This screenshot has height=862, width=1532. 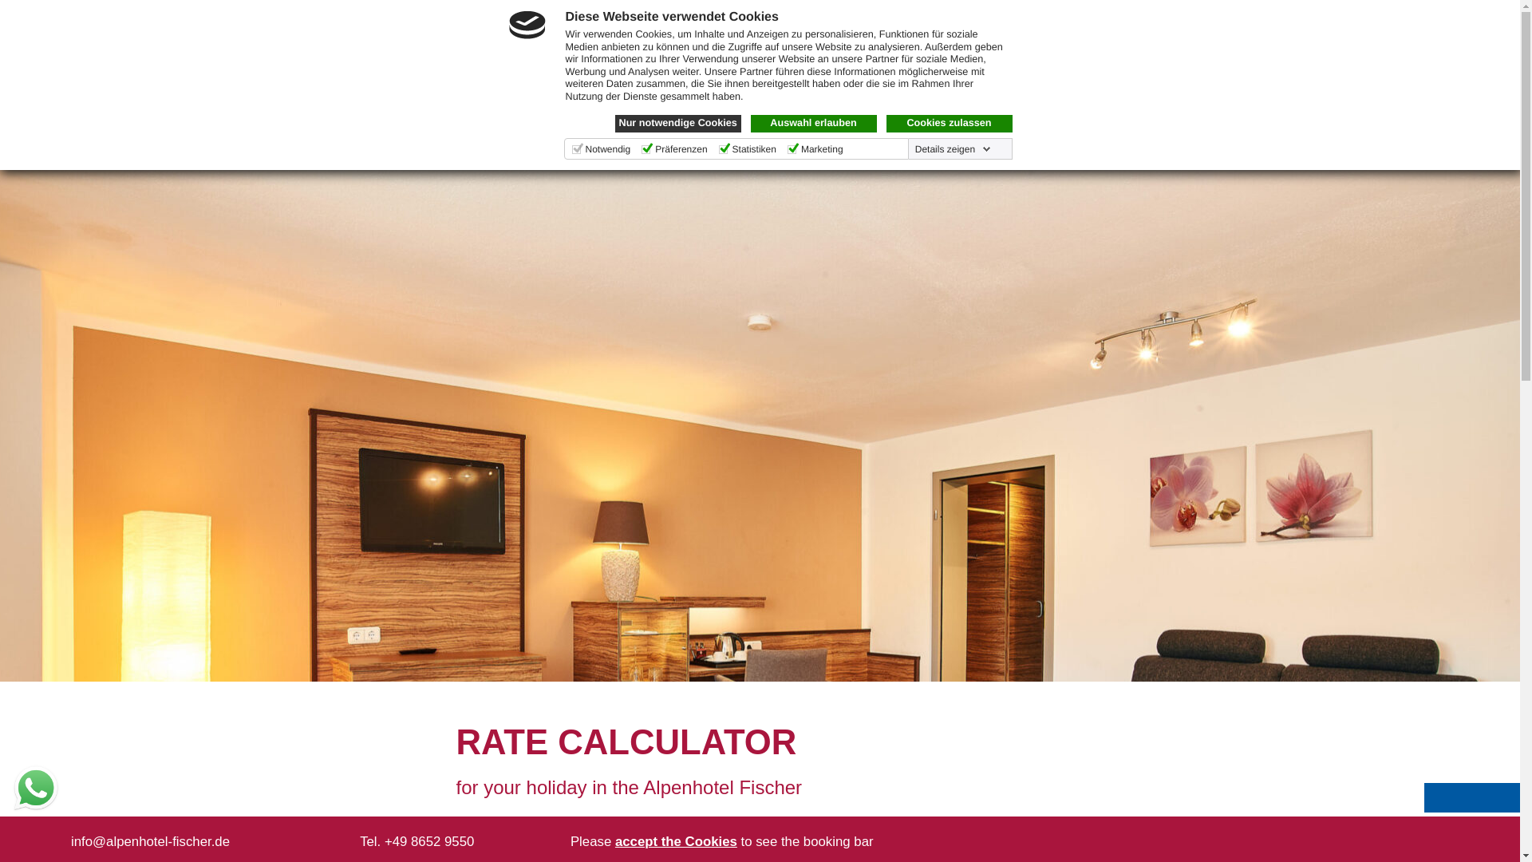 What do you see at coordinates (813, 123) in the screenshot?
I see `Auswahl erlauben` at bounding box center [813, 123].